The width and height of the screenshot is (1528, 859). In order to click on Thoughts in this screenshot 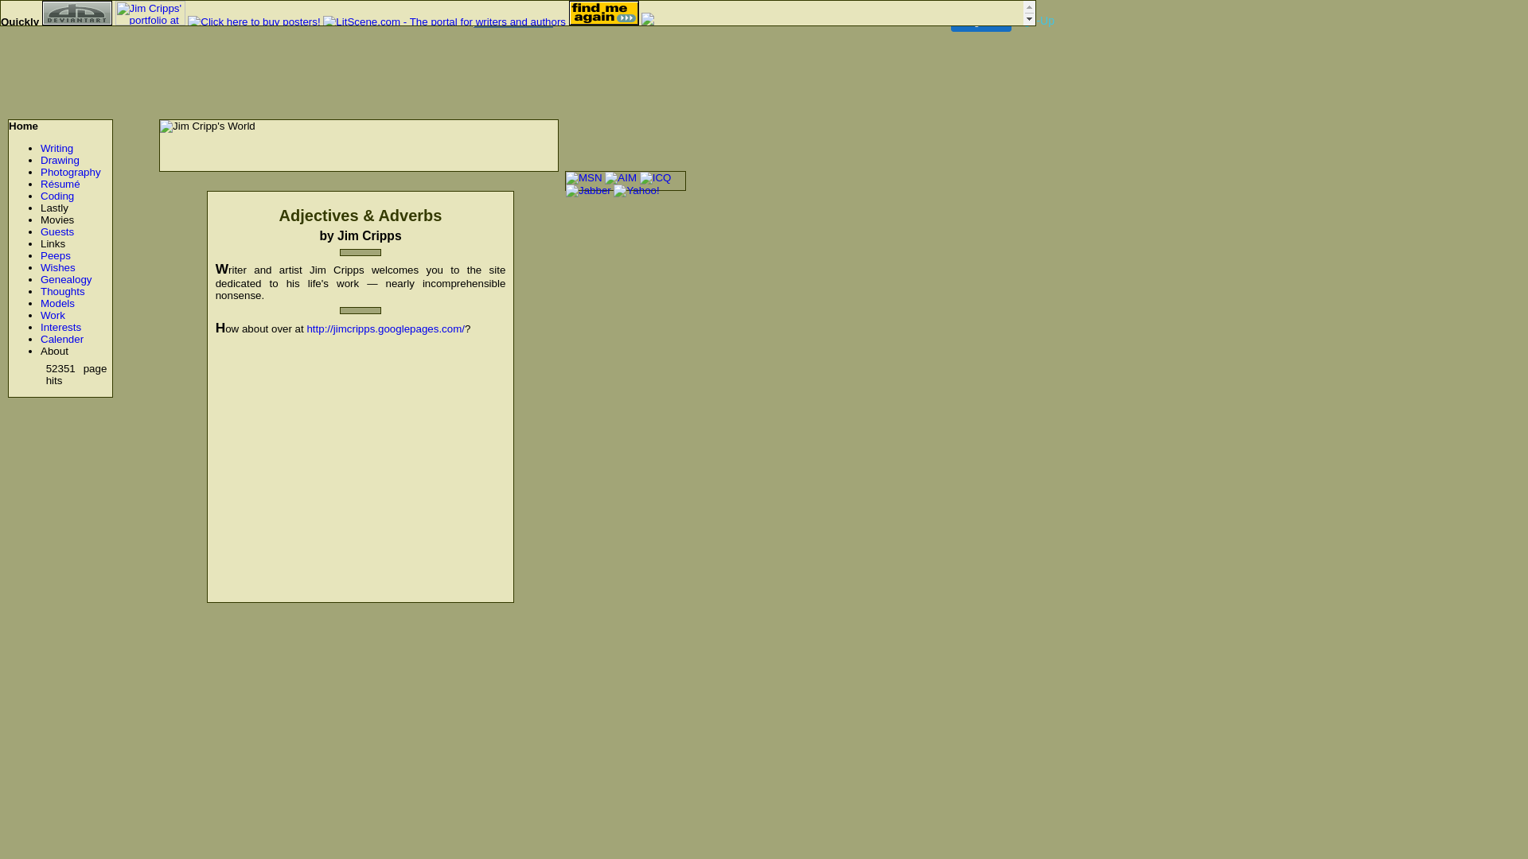, I will do `click(63, 291)`.